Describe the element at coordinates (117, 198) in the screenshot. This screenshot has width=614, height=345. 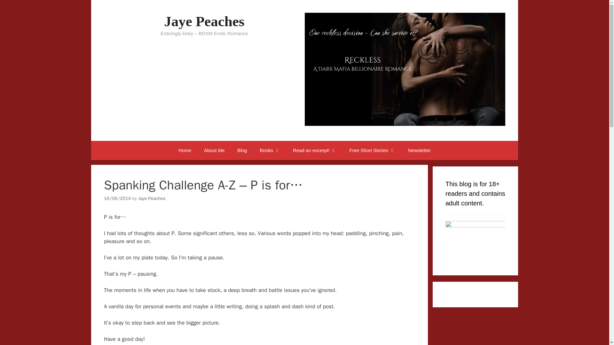
I see `09:10` at that location.